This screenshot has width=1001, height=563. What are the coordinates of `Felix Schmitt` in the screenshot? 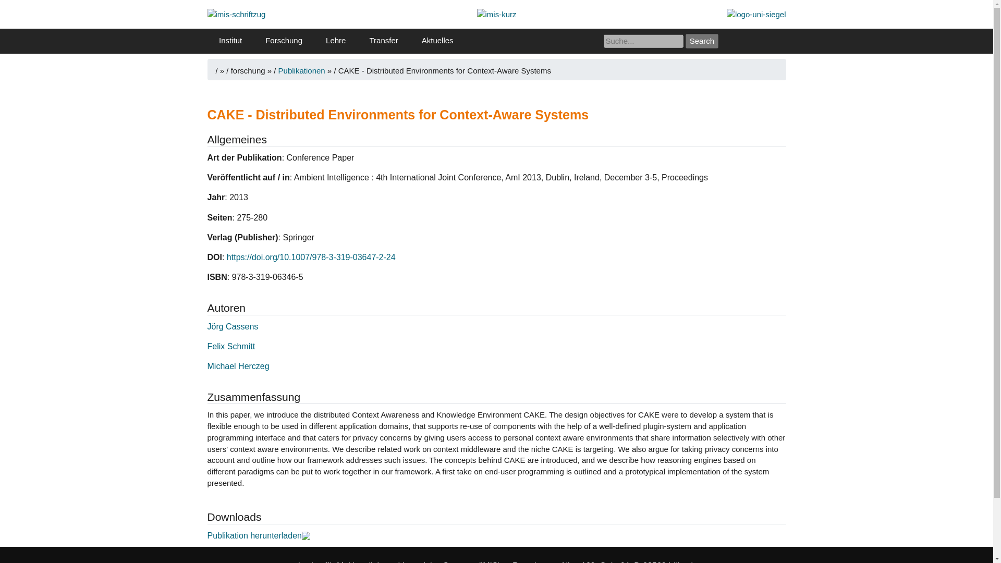 It's located at (231, 346).